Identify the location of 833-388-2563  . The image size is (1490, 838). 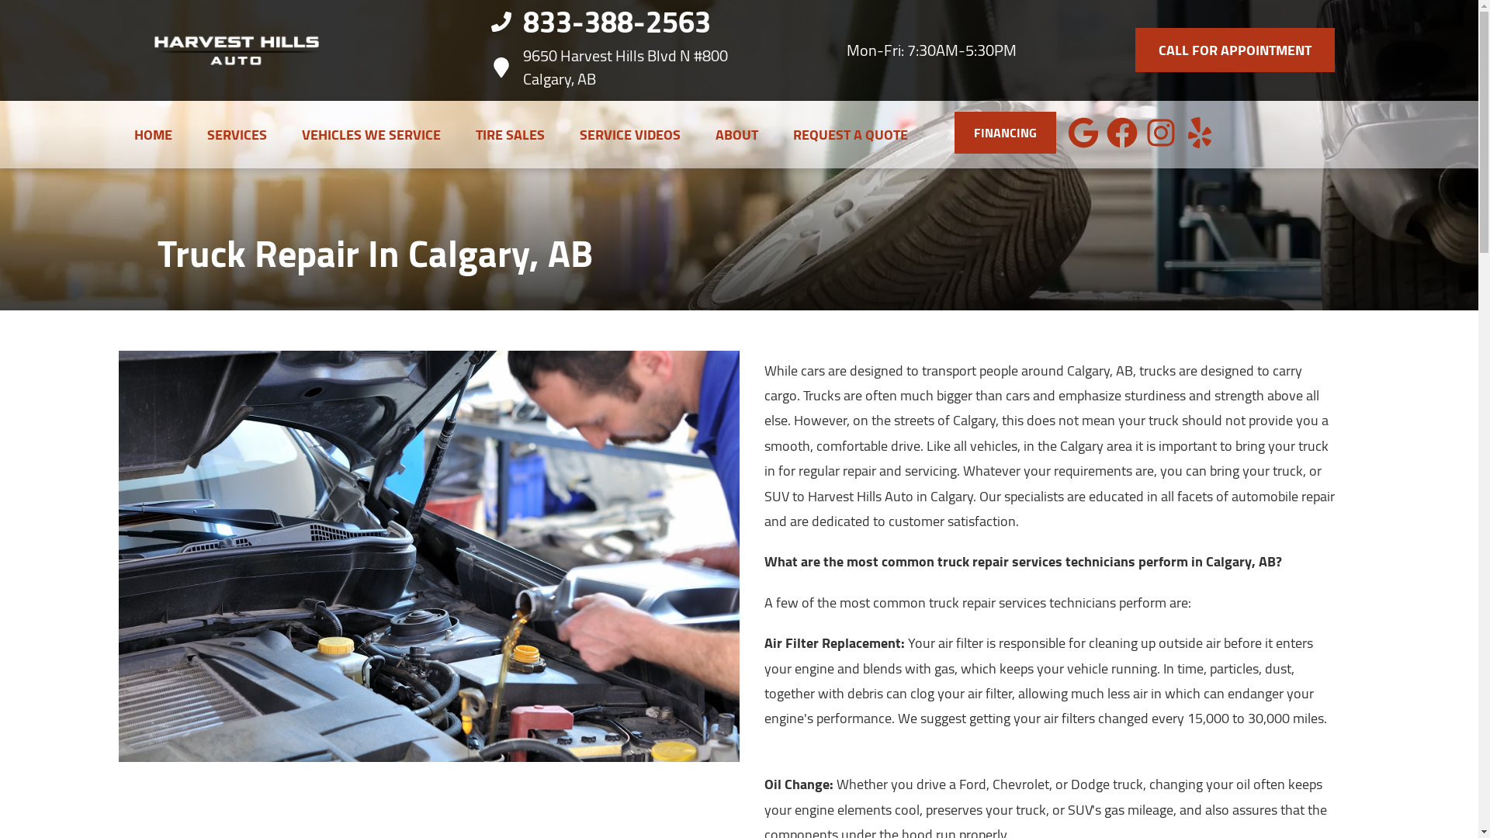
(610, 22).